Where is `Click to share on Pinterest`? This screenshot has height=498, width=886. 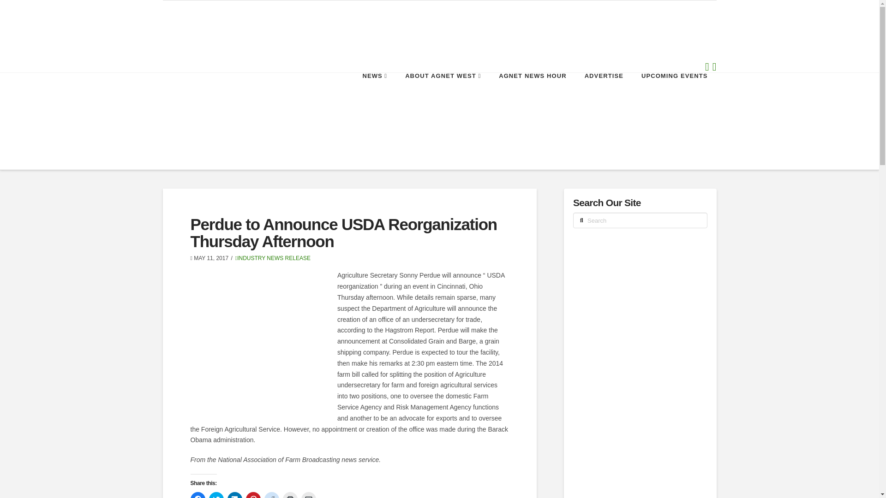 Click to share on Pinterest is located at coordinates (253, 495).